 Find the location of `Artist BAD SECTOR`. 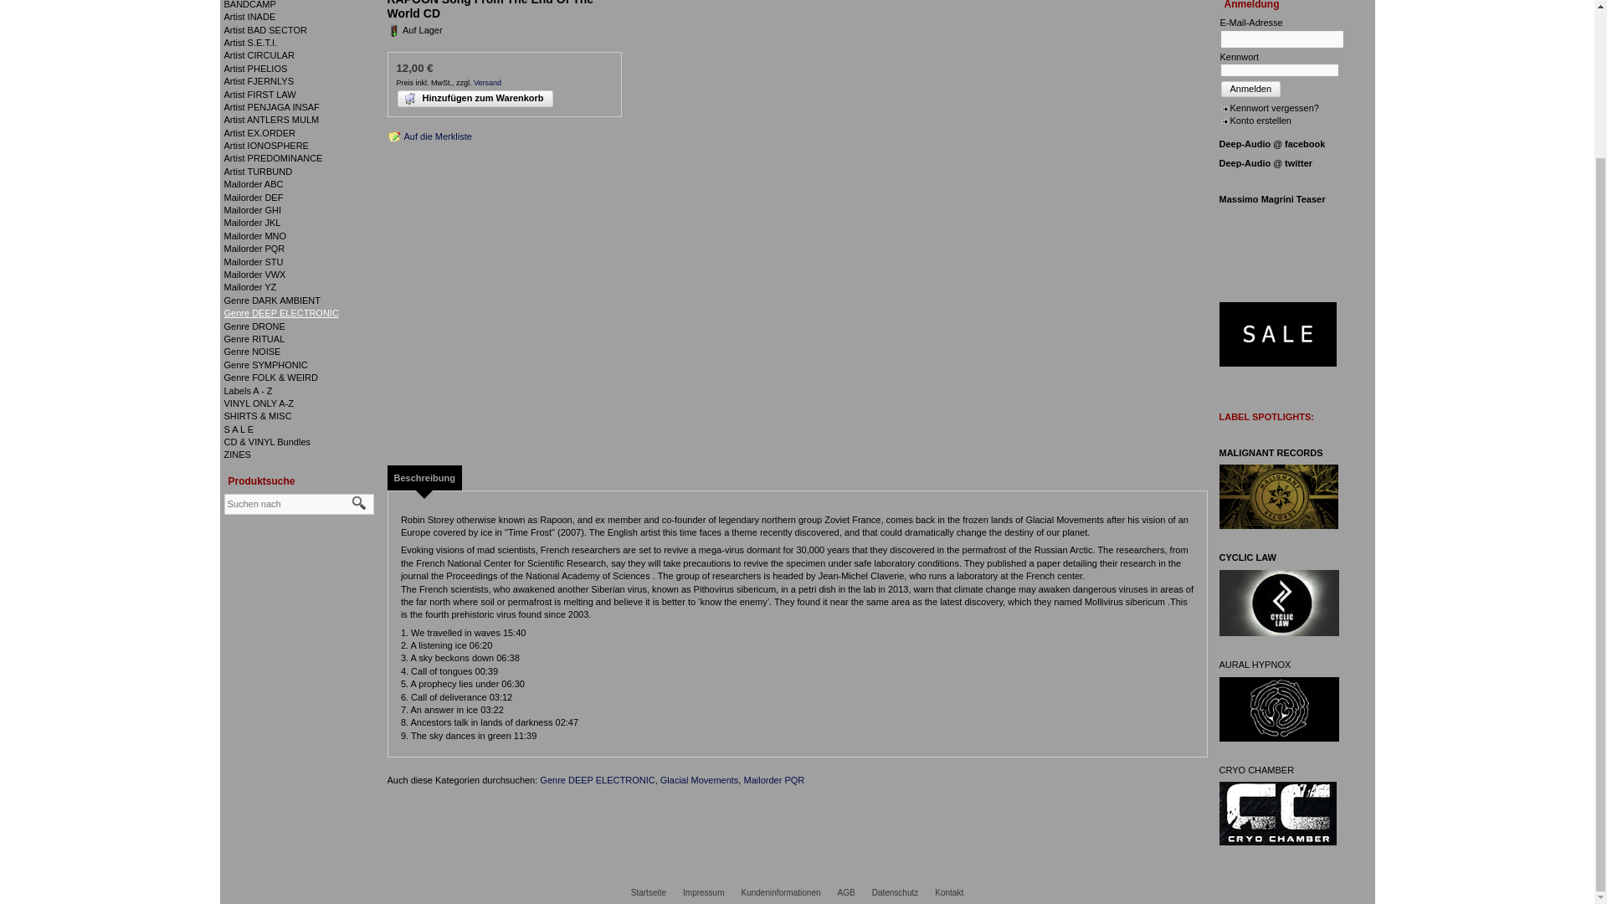

Artist BAD SECTOR is located at coordinates (265, 30).